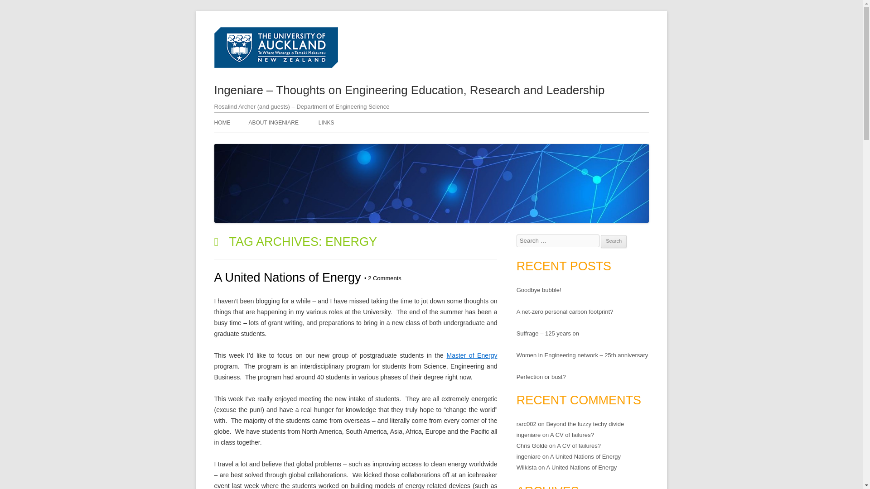 The height and width of the screenshot is (489, 870). Describe the element at coordinates (565, 312) in the screenshot. I see `A net-zero personal carbon footprint?` at that location.